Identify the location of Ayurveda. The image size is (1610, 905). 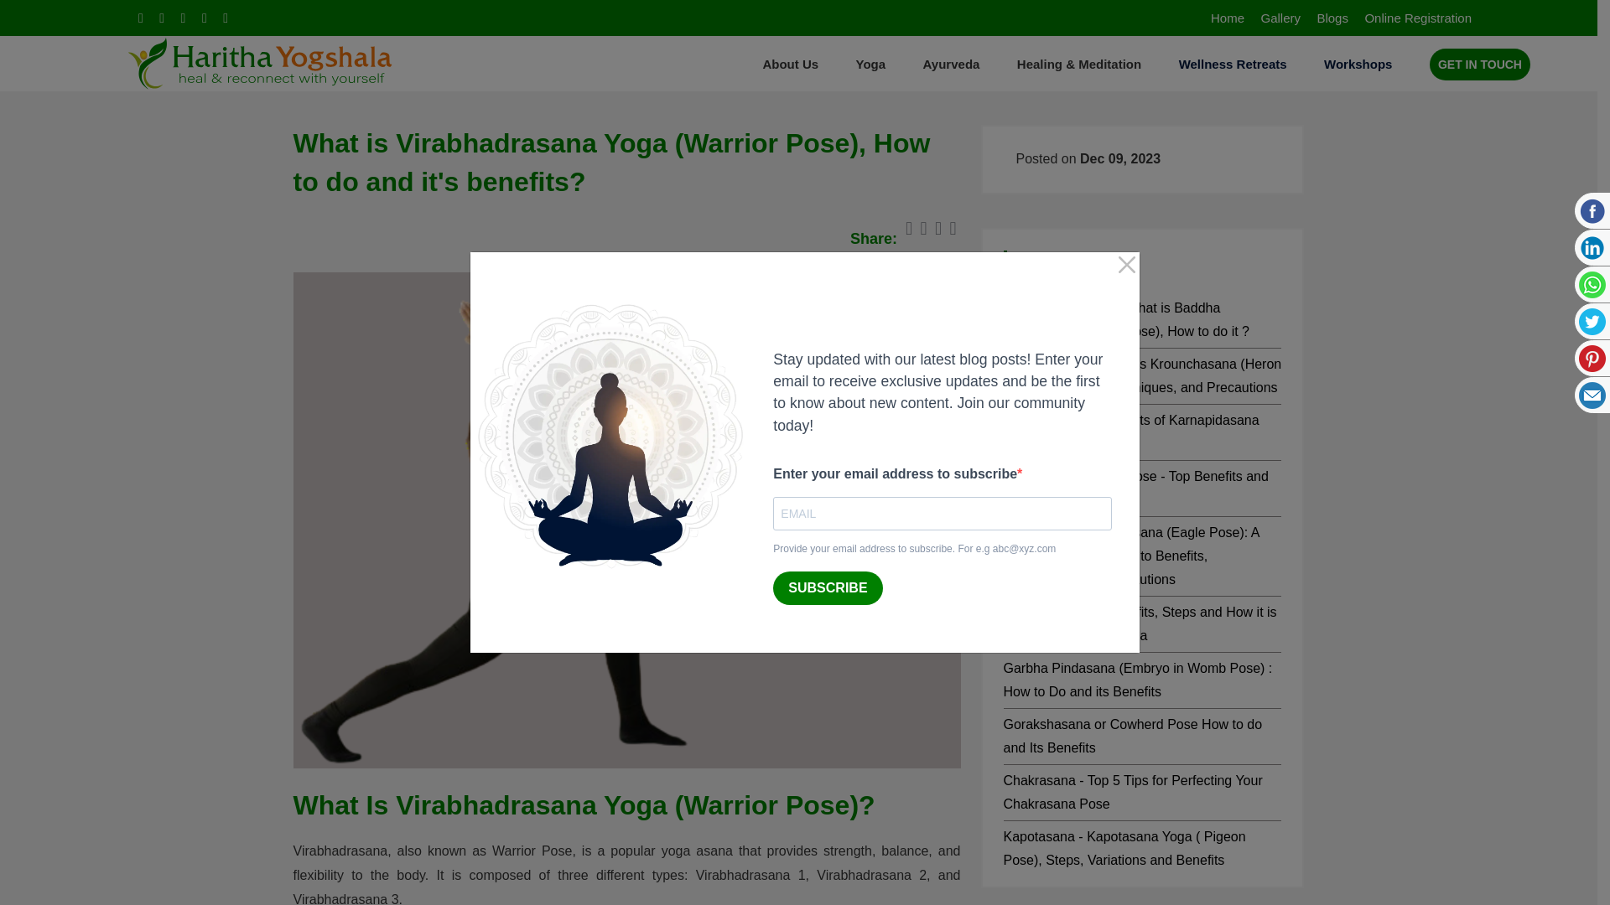
(951, 65).